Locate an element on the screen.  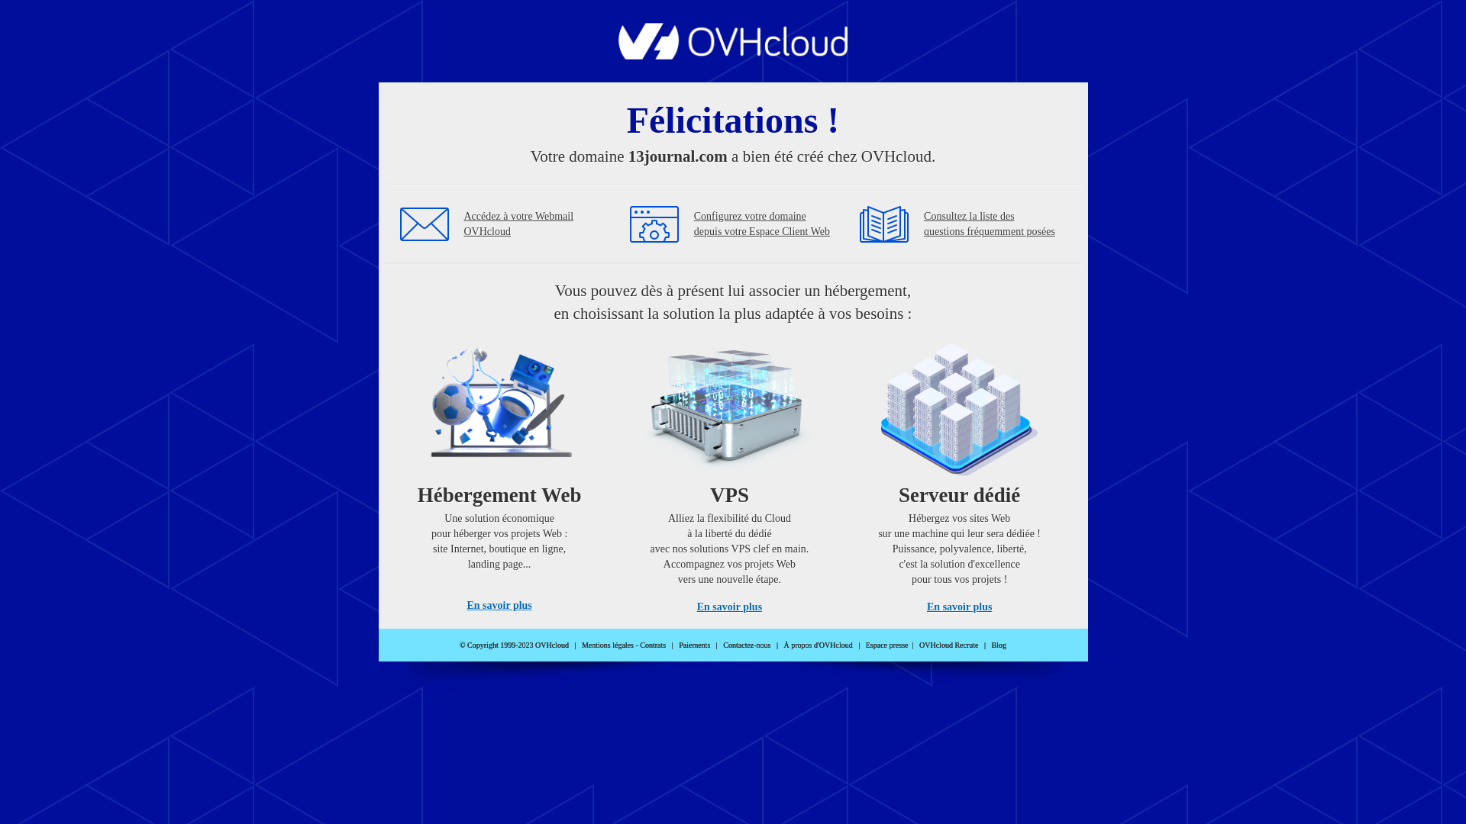
Configurez votre domaine
depuis votre Espace Client Web is located at coordinates (762, 224).